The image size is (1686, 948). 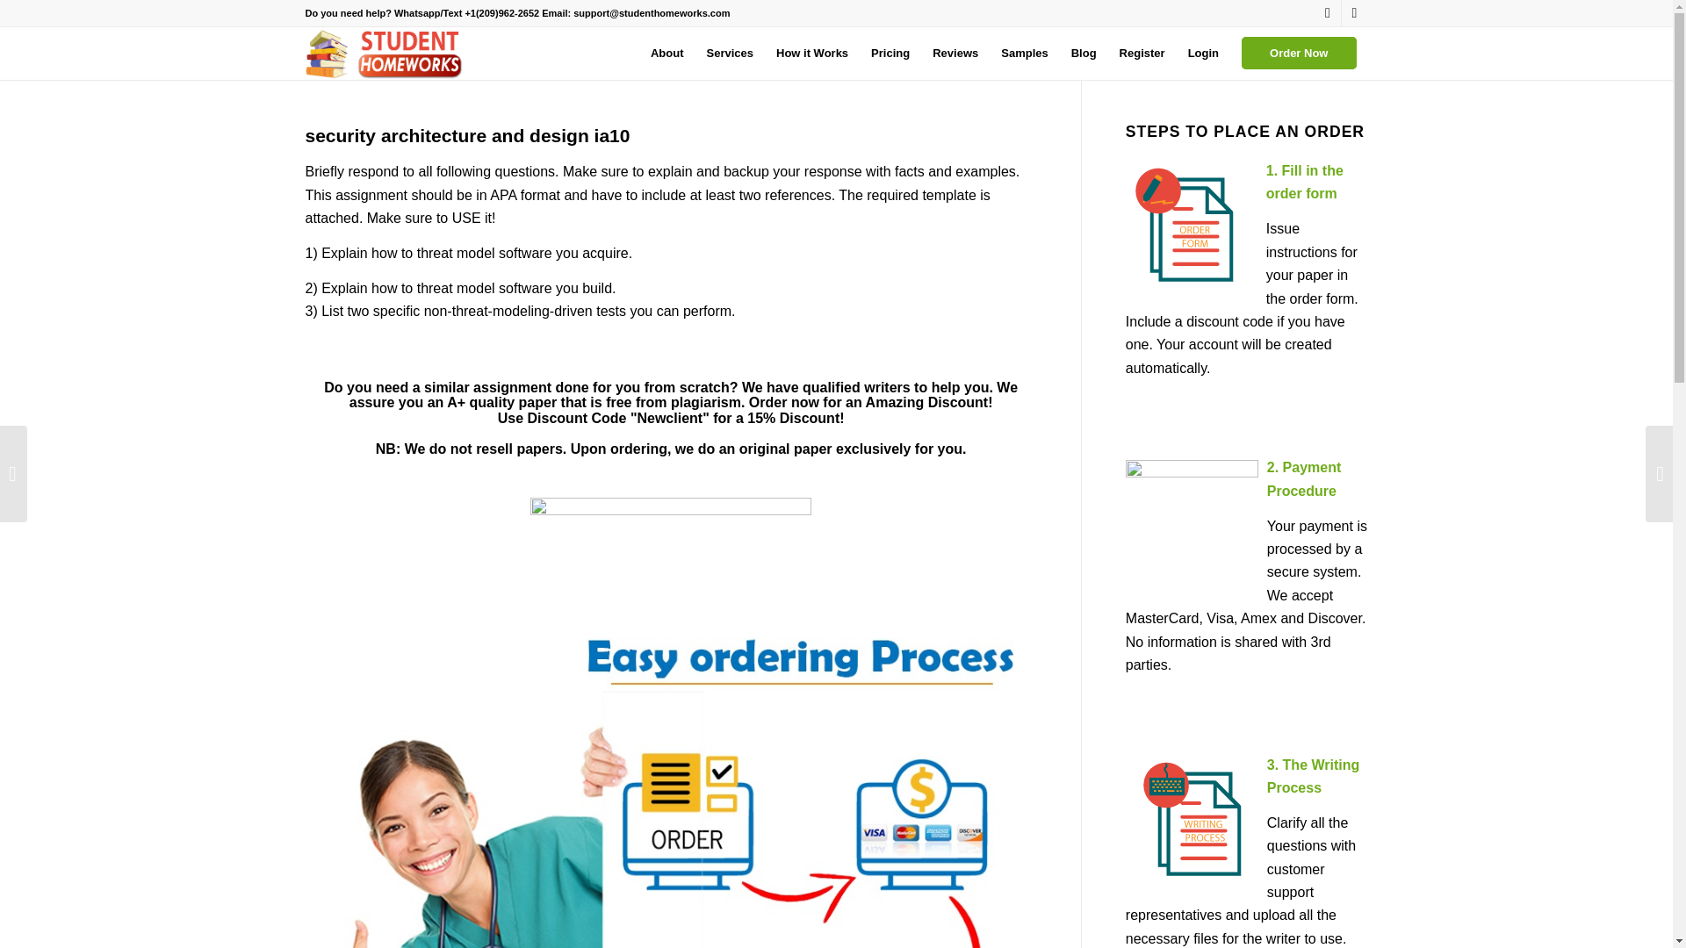 What do you see at coordinates (812, 53) in the screenshot?
I see `How it Works` at bounding box center [812, 53].